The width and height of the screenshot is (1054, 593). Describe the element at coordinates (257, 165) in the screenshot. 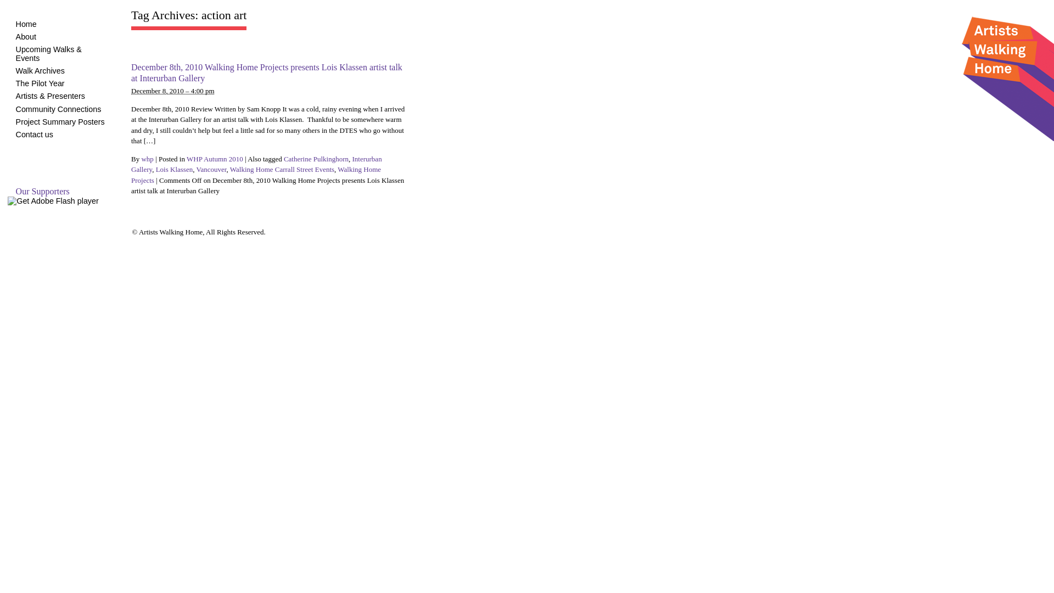

I see `Interurban Gallery` at that location.